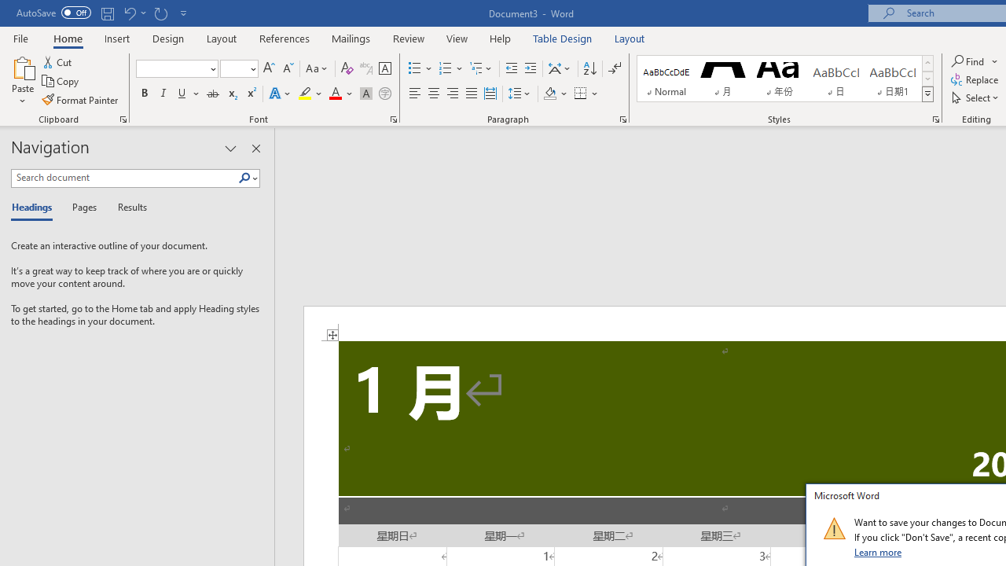  Describe the element at coordinates (531, 69) in the screenshot. I see `Increase Indent` at that location.